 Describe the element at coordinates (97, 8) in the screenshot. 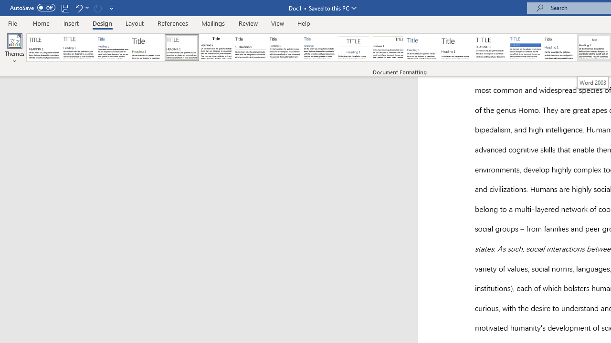

I see `Can't Repeat` at that location.